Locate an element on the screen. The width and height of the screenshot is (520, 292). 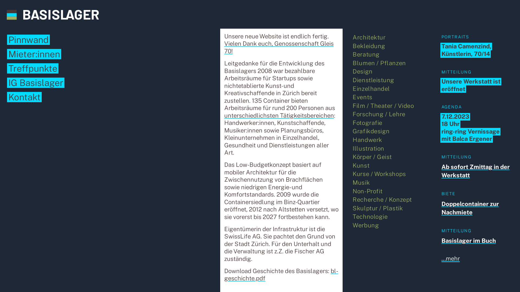
Design is located at coordinates (362, 71).